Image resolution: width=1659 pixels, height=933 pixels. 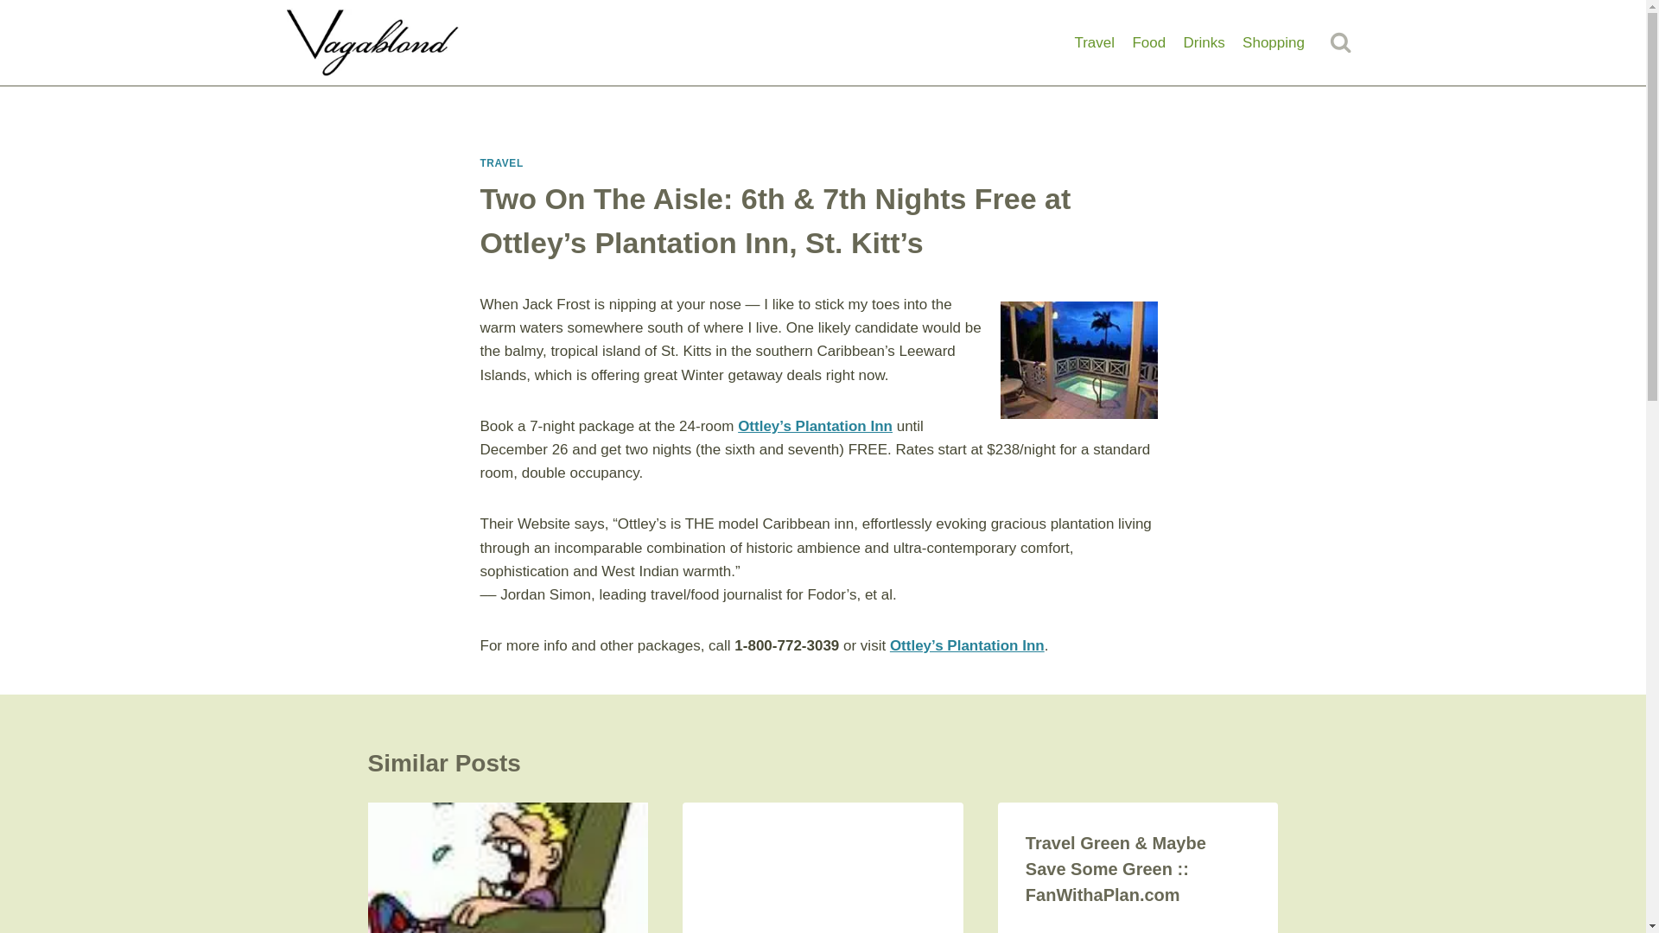 I want to click on Drinks, so click(x=1205, y=43).